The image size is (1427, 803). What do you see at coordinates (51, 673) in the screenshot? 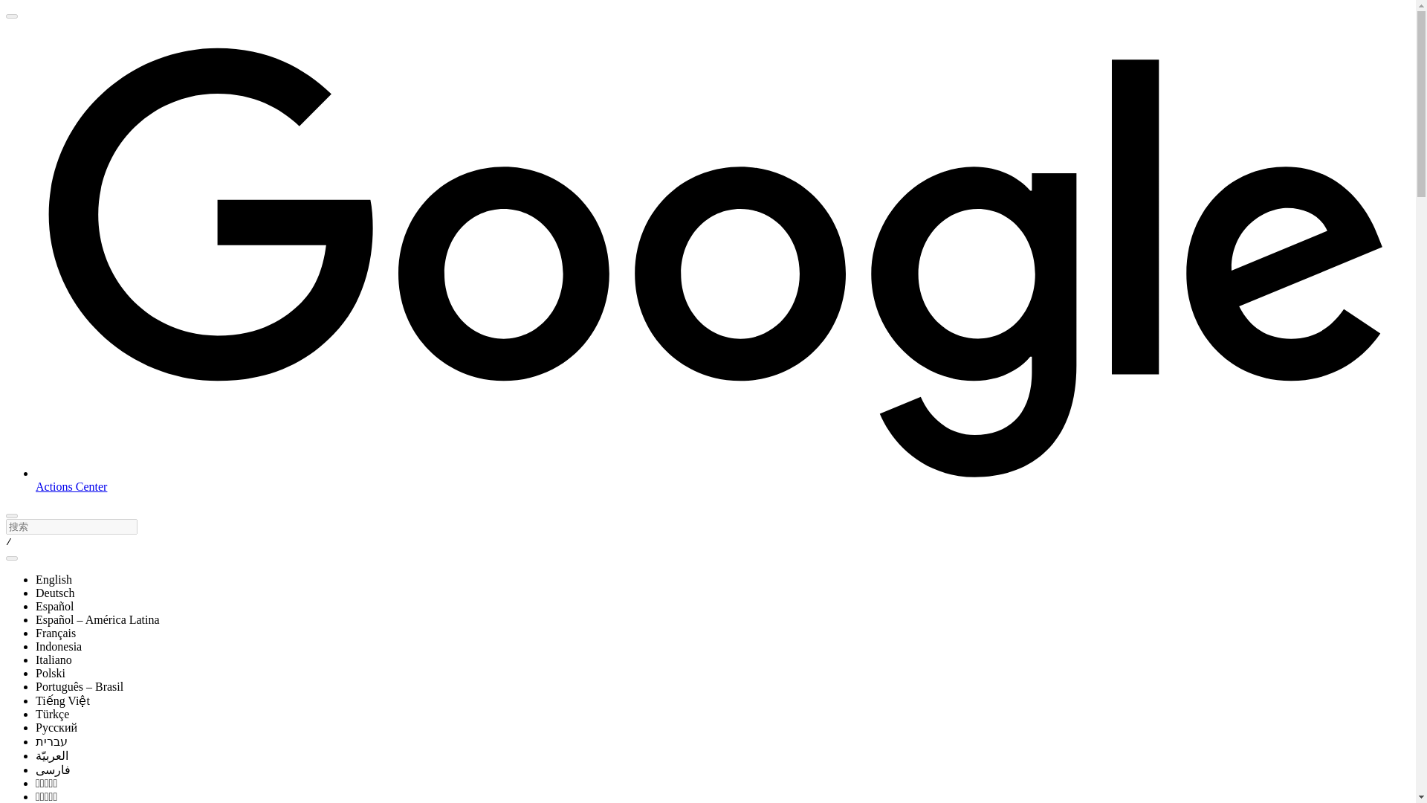
I see `Polski` at bounding box center [51, 673].